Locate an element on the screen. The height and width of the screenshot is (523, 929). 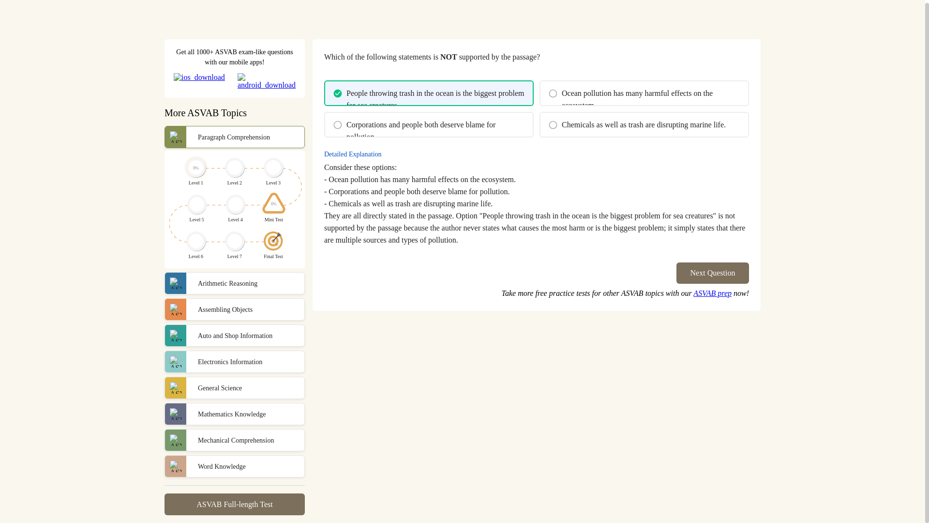
ASVAB Full-length Test is located at coordinates (234, 504).